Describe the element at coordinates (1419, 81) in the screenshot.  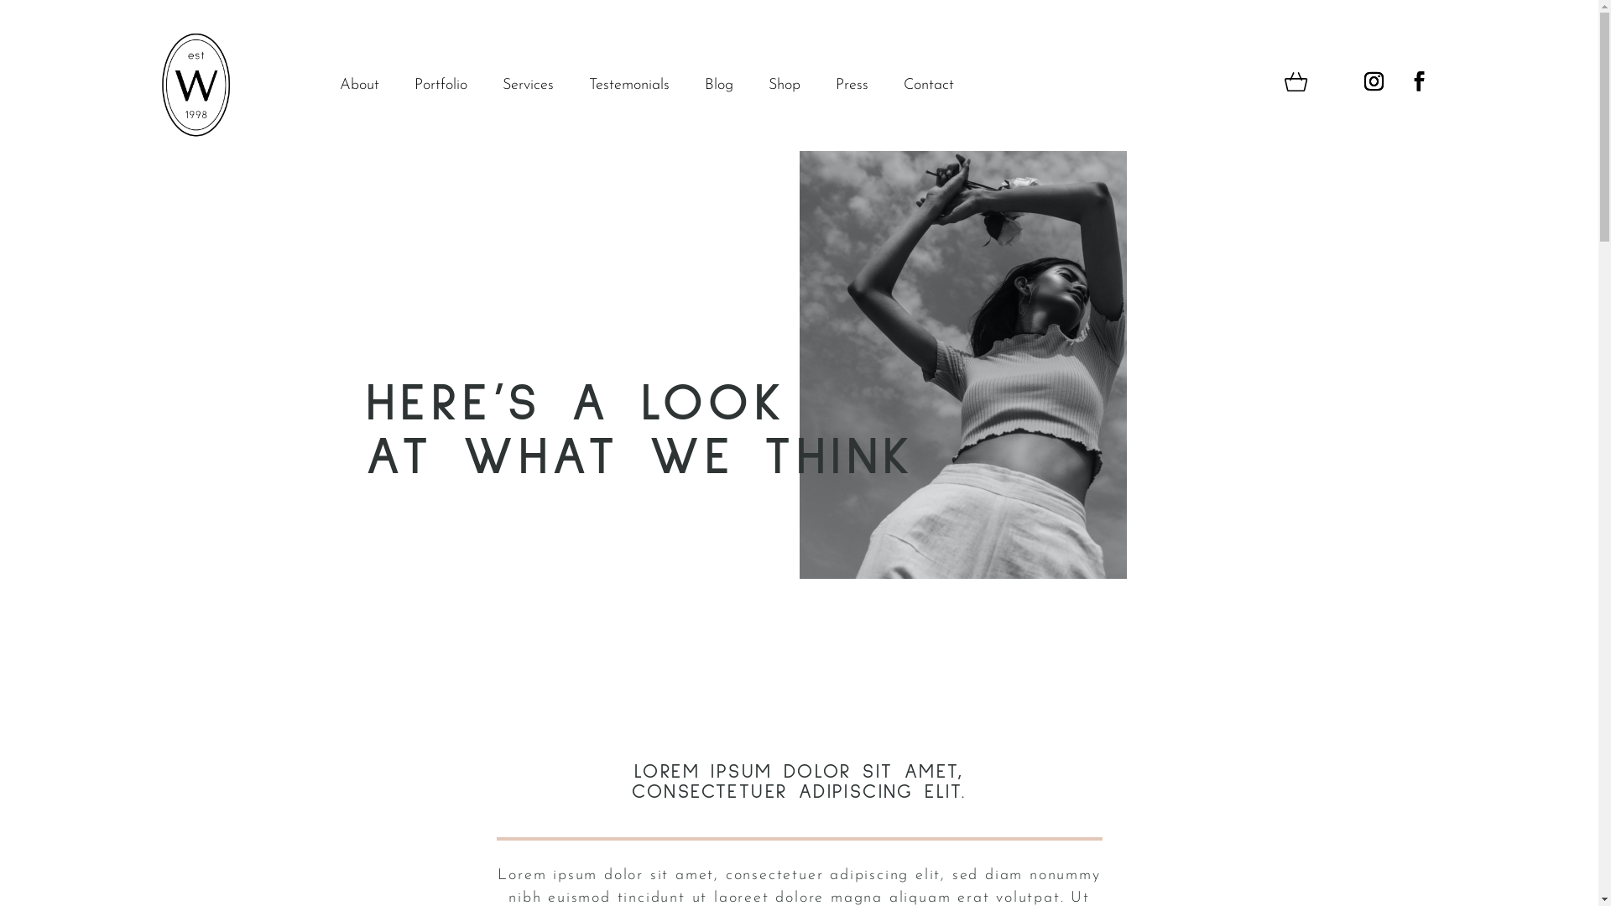
I see `Follow on Facebook` at that location.